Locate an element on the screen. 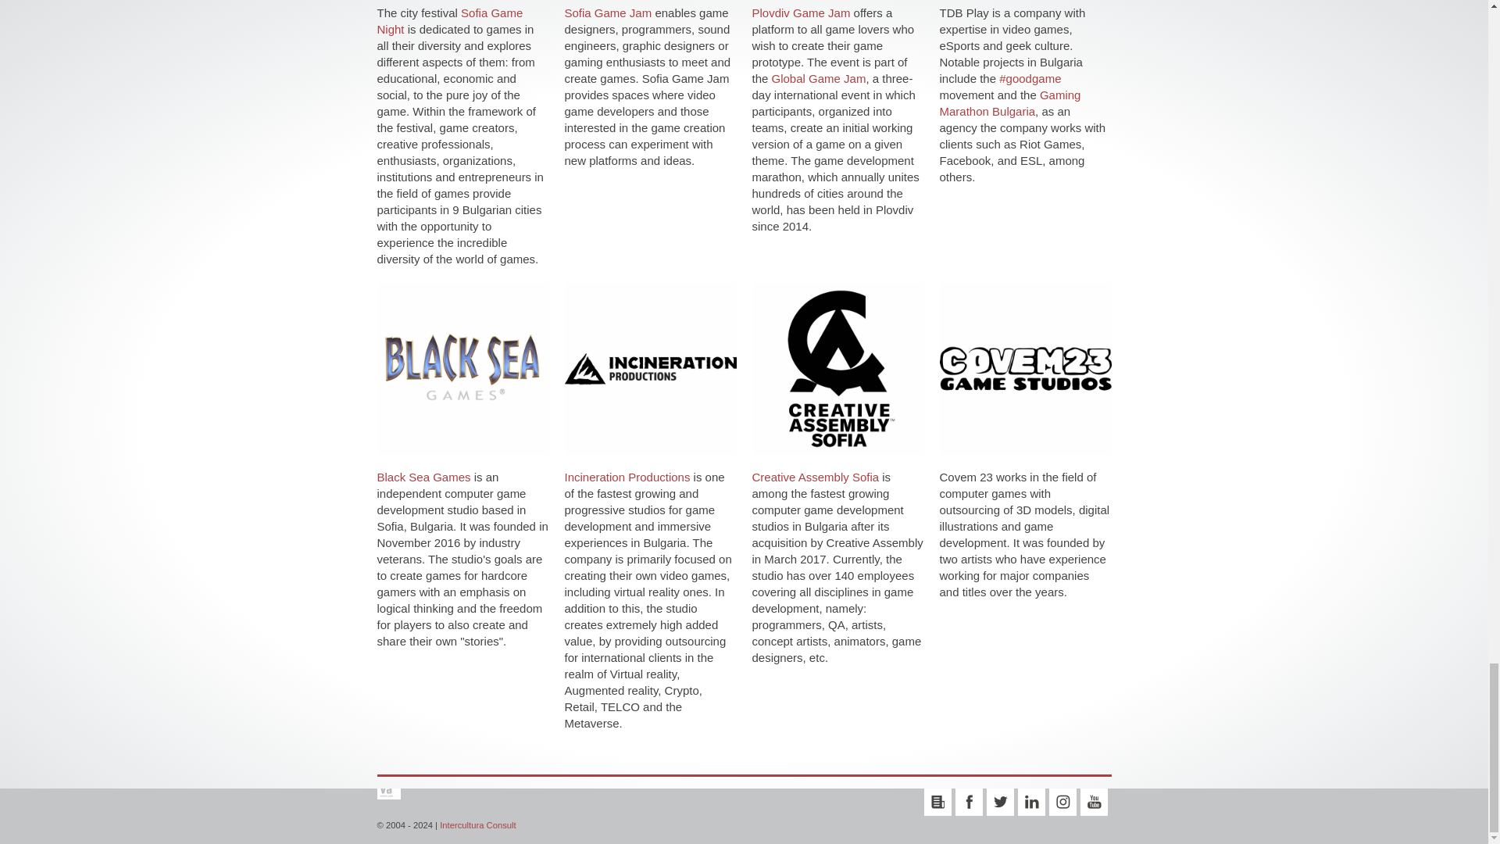 The height and width of the screenshot is (844, 1500). Twitter is located at coordinates (999, 802).